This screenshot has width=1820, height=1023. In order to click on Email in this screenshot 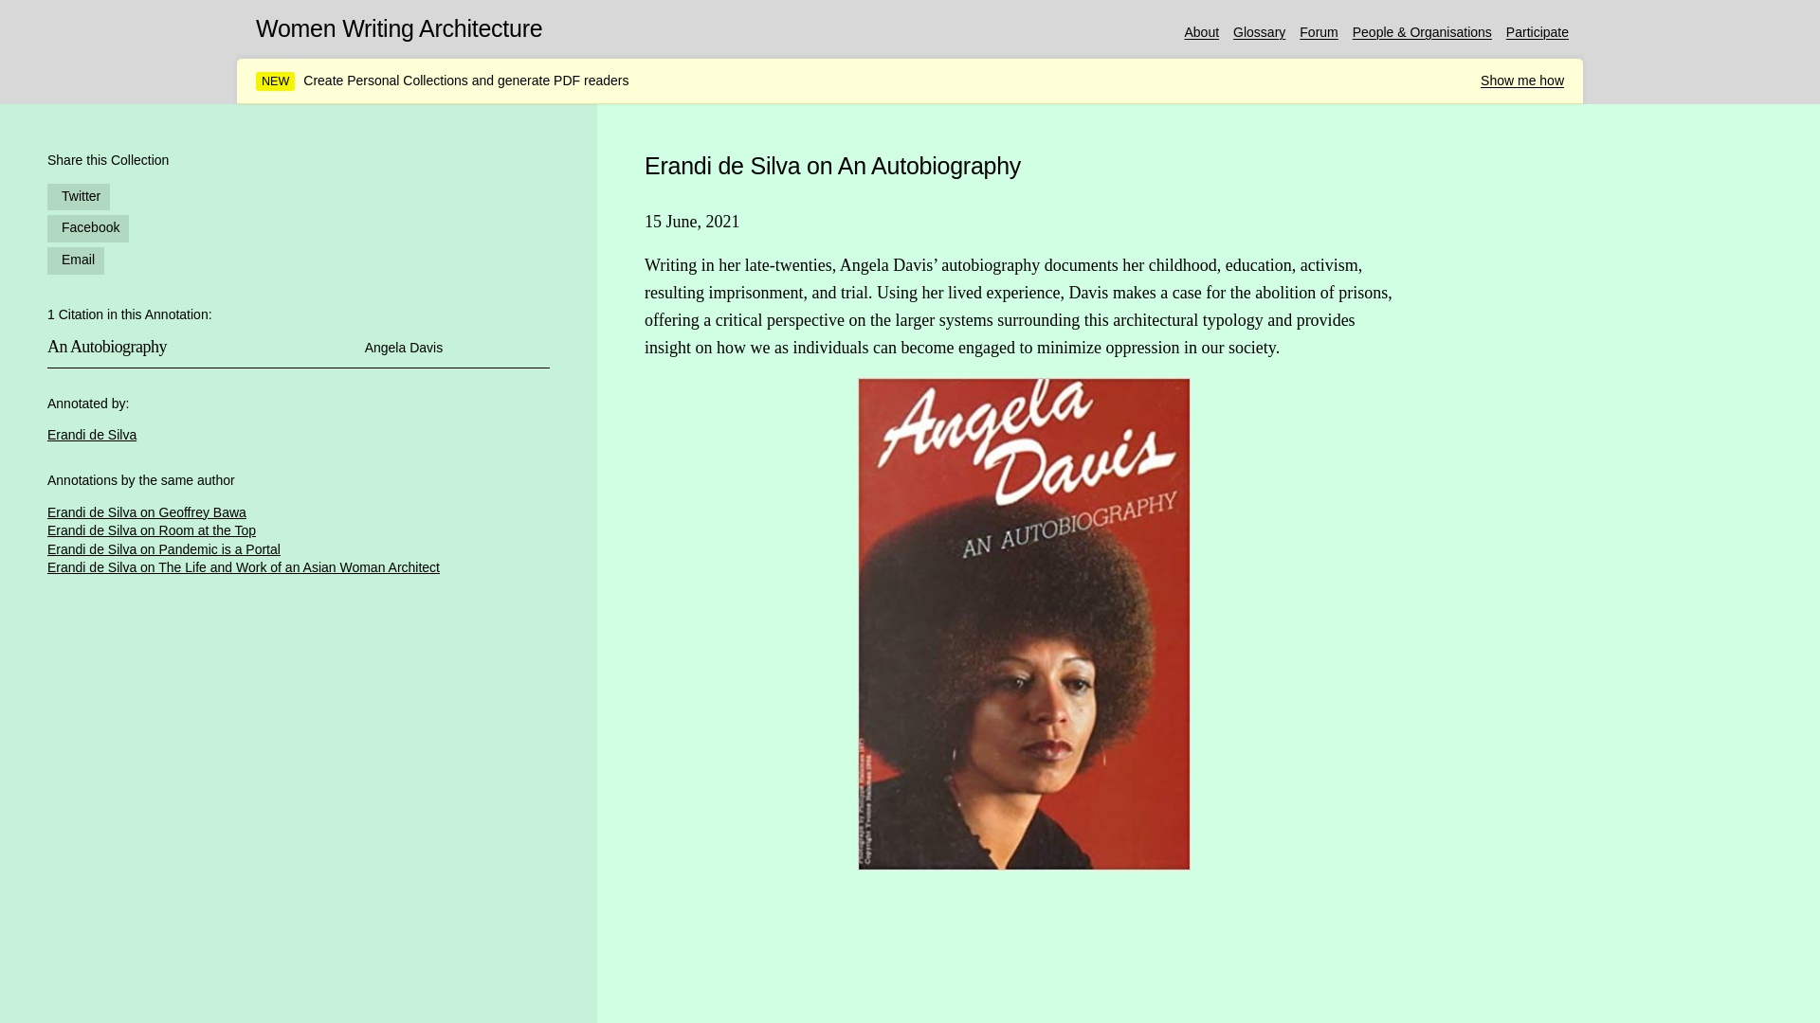, I will do `click(75, 259)`.